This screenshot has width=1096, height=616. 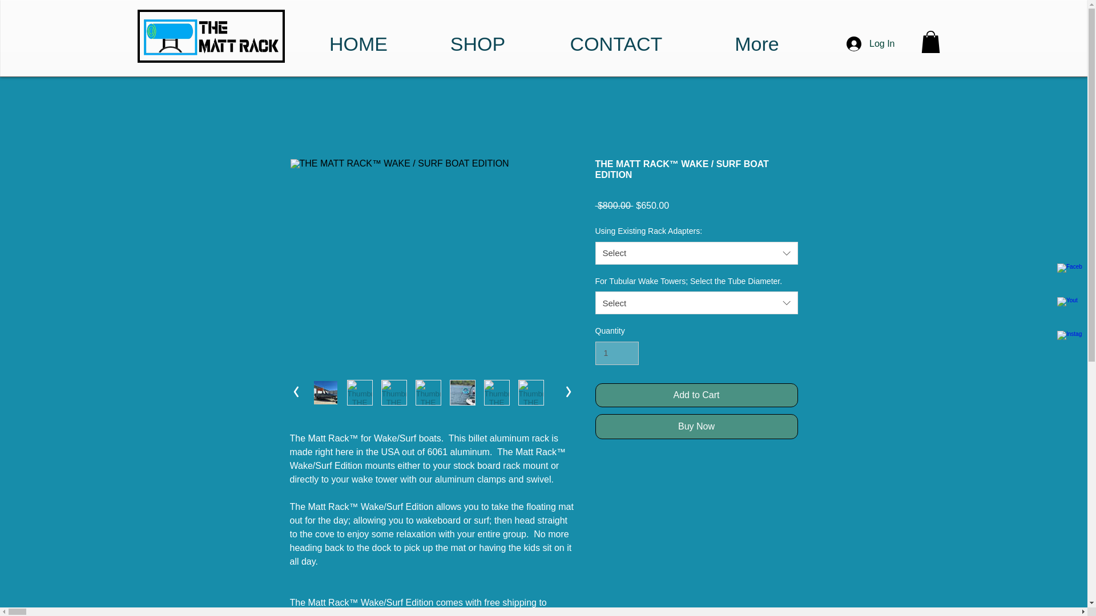 What do you see at coordinates (696, 427) in the screenshot?
I see `Buy Now` at bounding box center [696, 427].